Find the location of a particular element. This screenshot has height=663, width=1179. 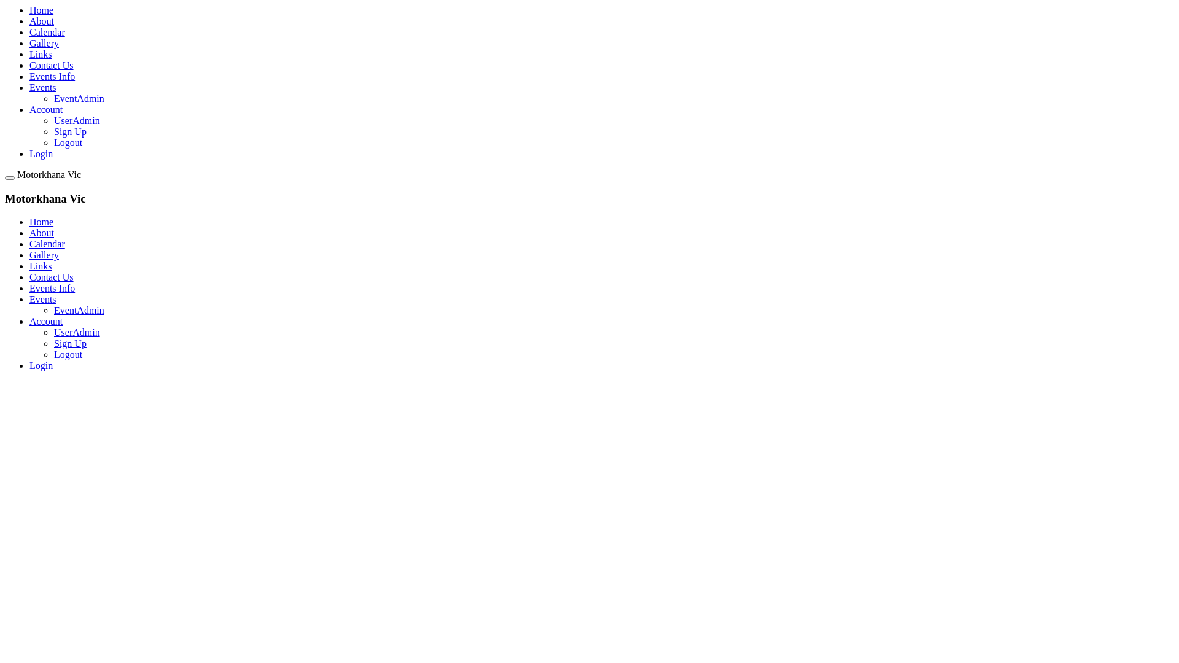

EventAdmin is located at coordinates (79, 98).